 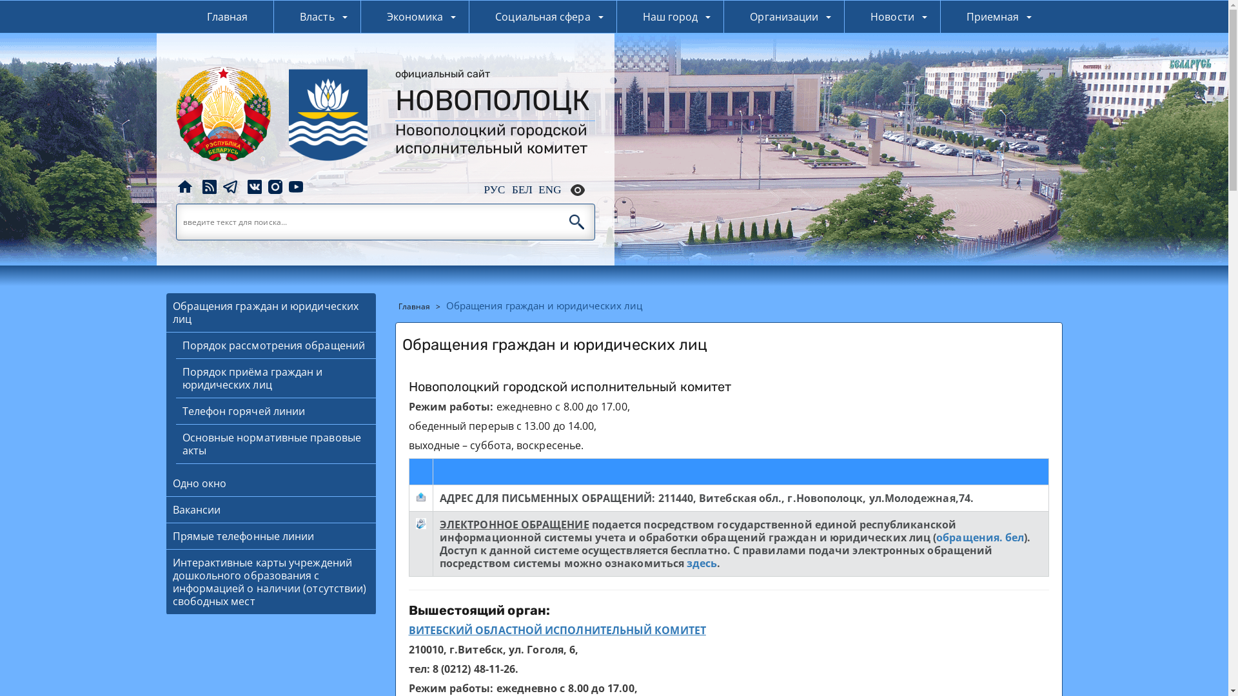 What do you see at coordinates (210, 186) in the screenshot?
I see `RSS` at bounding box center [210, 186].